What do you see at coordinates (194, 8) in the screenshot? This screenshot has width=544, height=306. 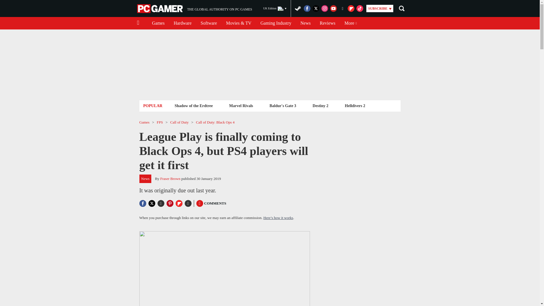 I see `Gaming Industry` at bounding box center [194, 8].